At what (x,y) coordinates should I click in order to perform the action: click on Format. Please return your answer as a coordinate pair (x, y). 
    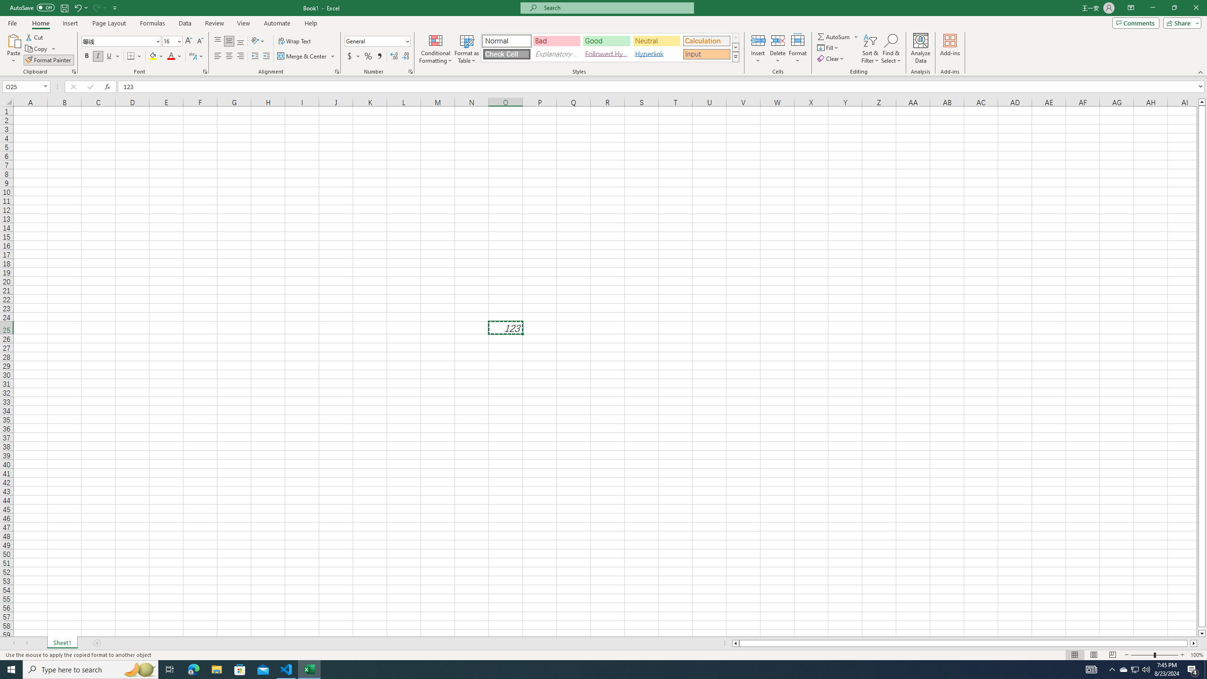
    Looking at the image, I should click on (798, 49).